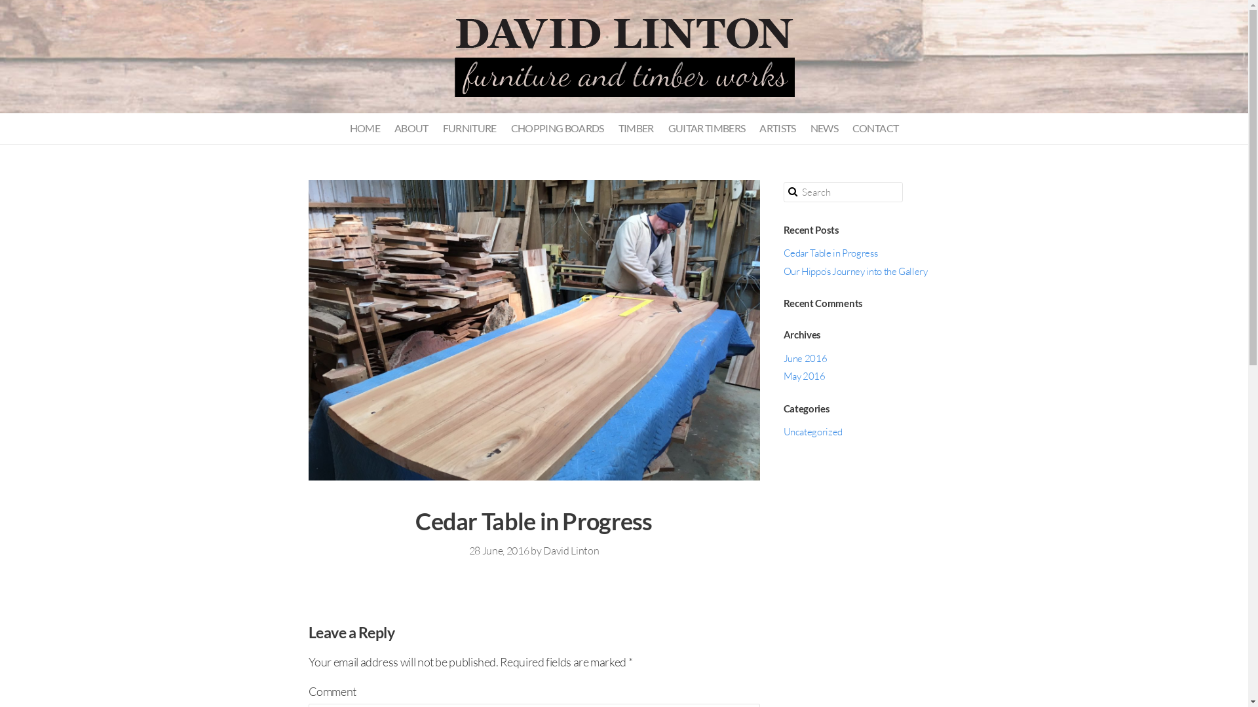 The width and height of the screenshot is (1258, 707). I want to click on HOME, so click(365, 128).